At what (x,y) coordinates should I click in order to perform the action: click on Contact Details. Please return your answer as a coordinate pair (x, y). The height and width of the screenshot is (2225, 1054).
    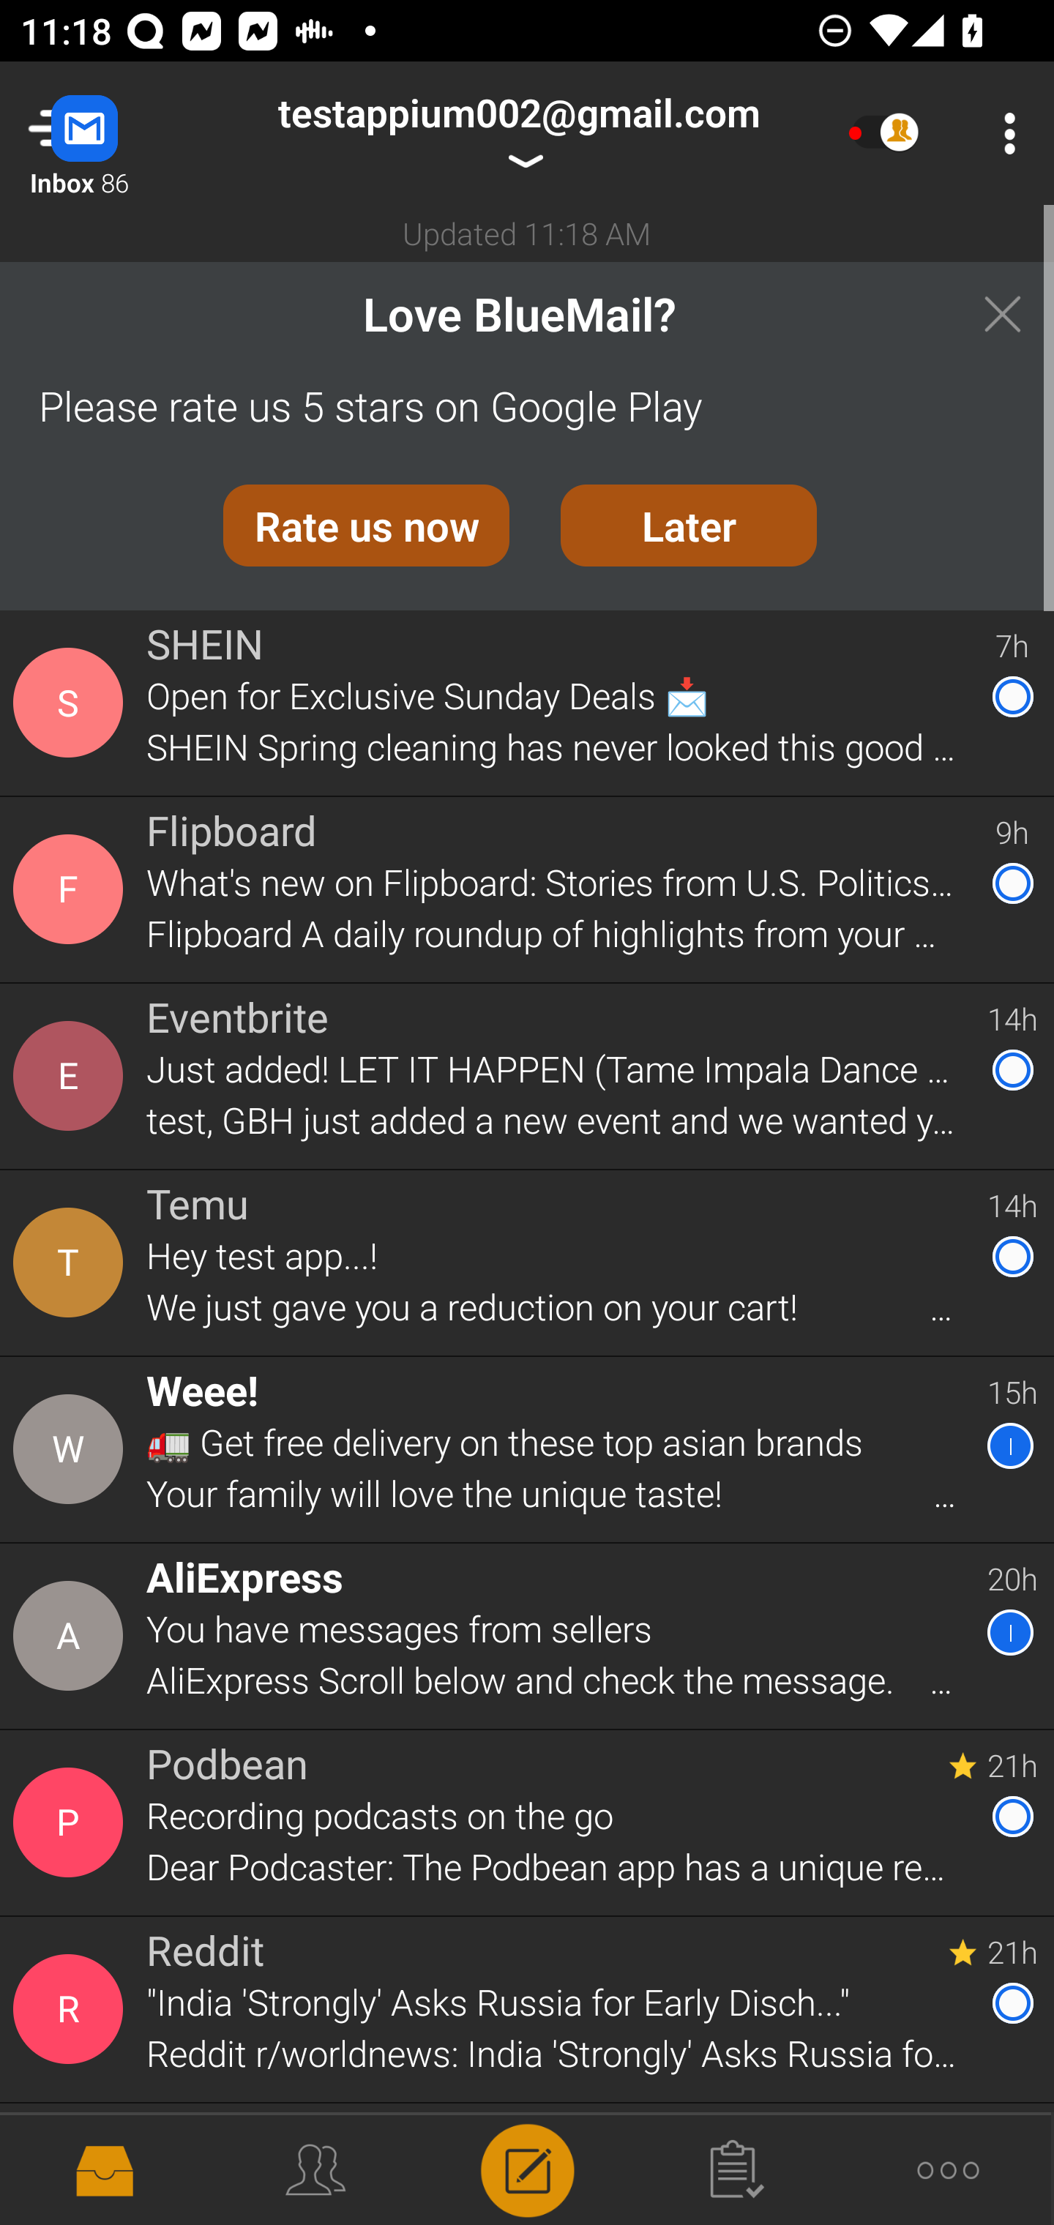
    Looking at the image, I should click on (72, 1263).